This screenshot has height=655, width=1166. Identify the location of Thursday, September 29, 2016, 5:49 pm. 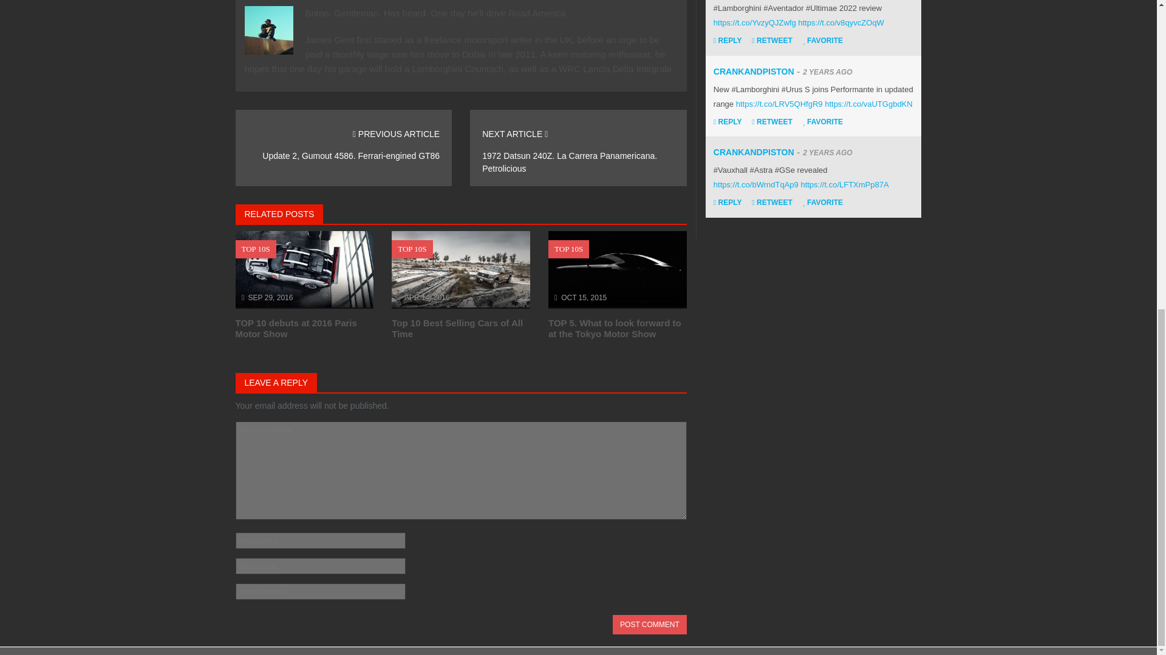
(271, 297).